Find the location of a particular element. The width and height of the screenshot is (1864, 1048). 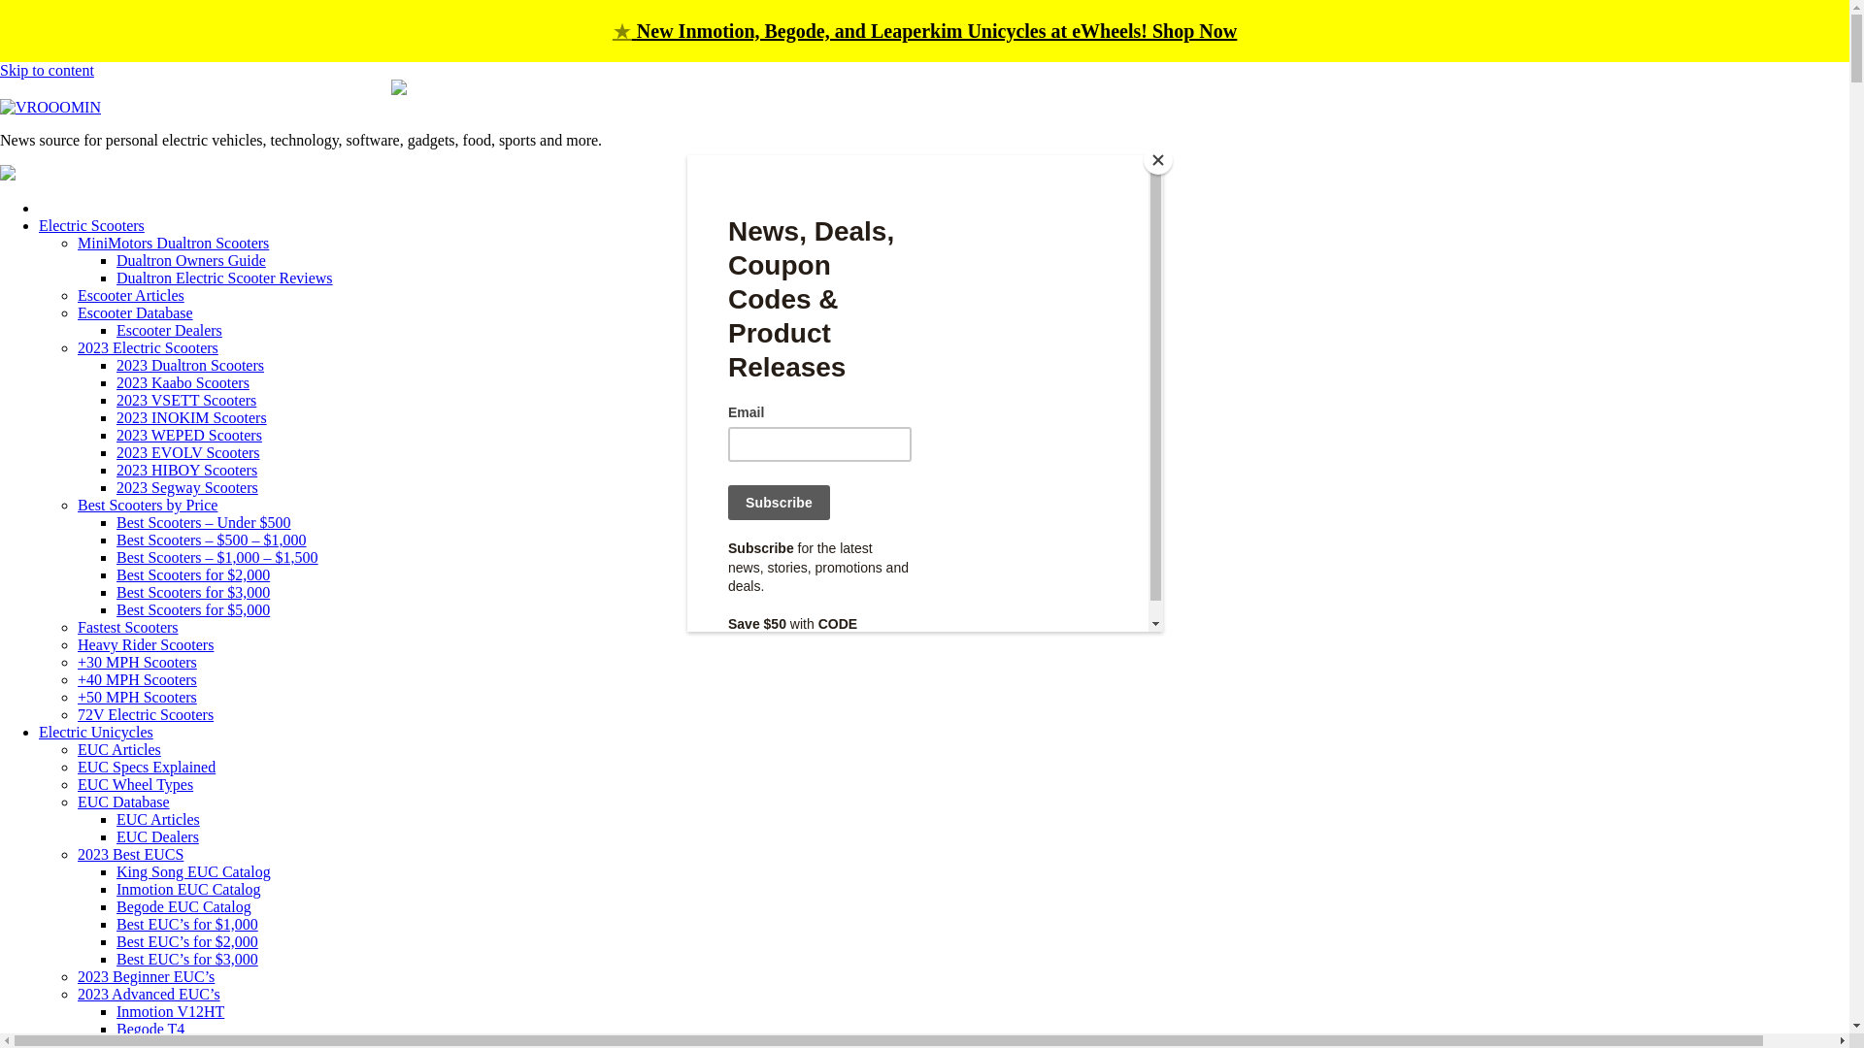

2023 Electric Scooters is located at coordinates (148, 347).